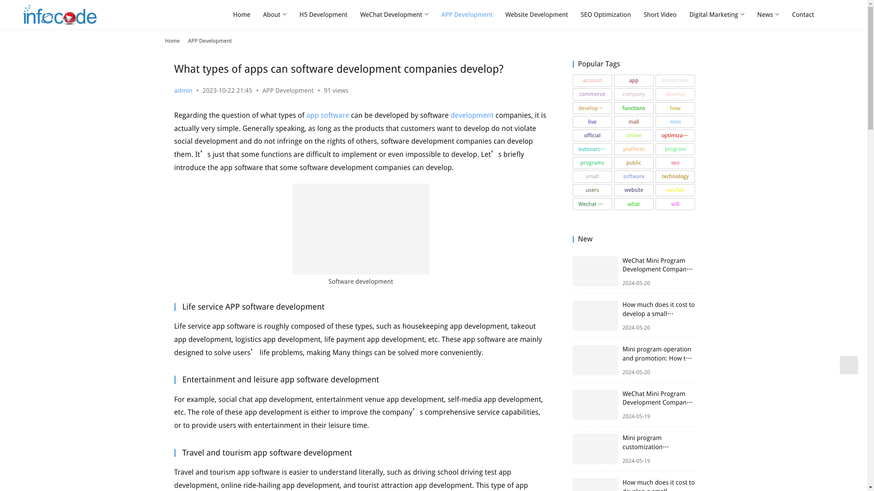 The width and height of the screenshot is (874, 491). Describe the element at coordinates (660, 15) in the screenshot. I see `Short Video` at that location.